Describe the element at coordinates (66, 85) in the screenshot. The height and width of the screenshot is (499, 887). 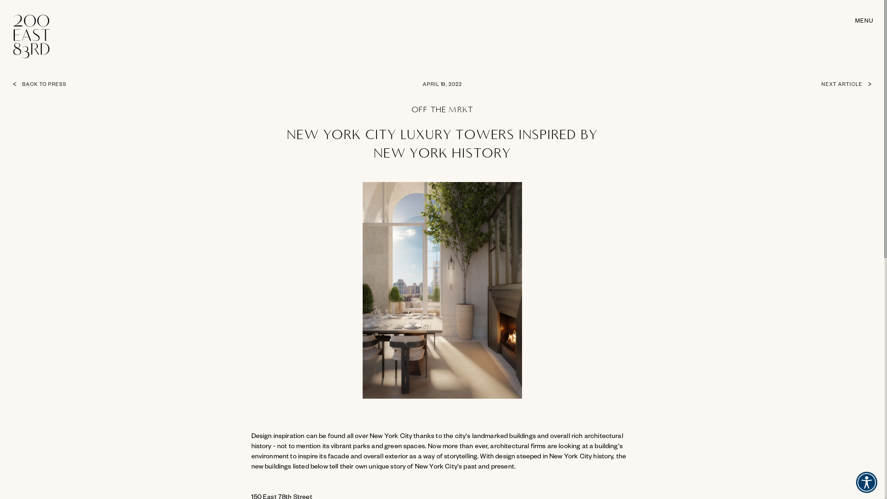
I see `BACK TO PRESS` at that location.